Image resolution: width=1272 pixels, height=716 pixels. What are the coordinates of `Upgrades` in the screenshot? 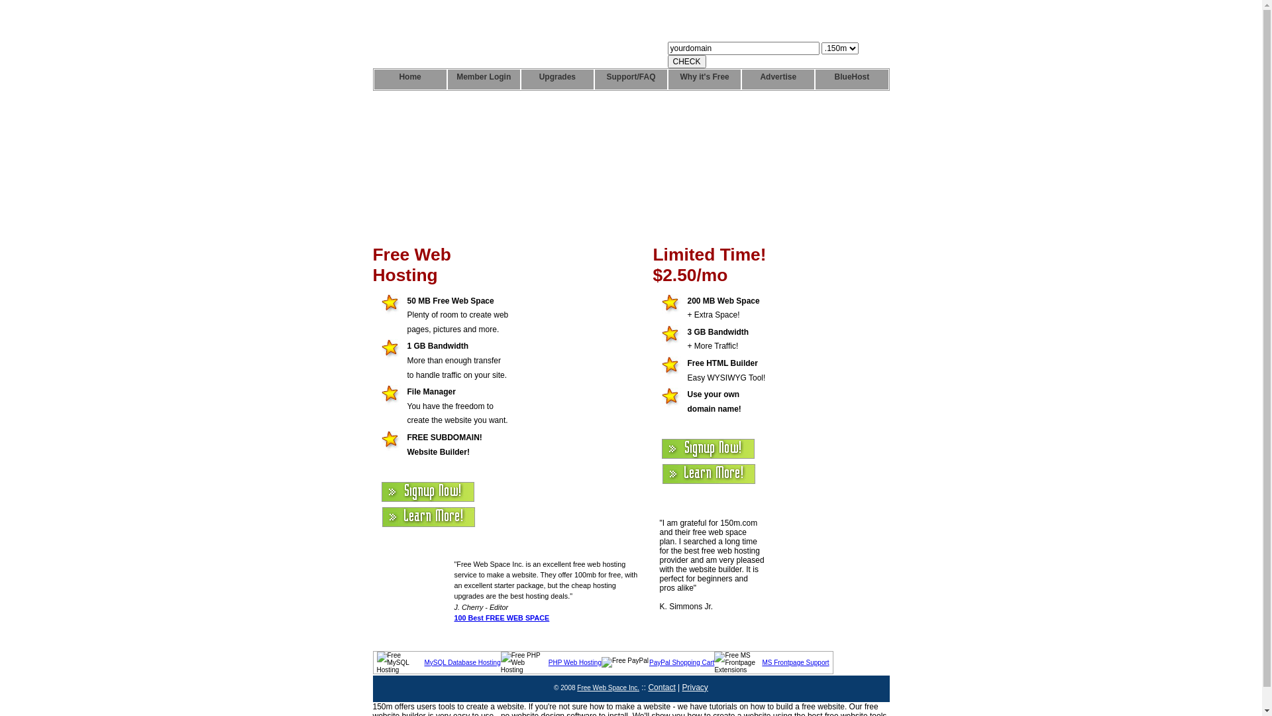 It's located at (558, 80).